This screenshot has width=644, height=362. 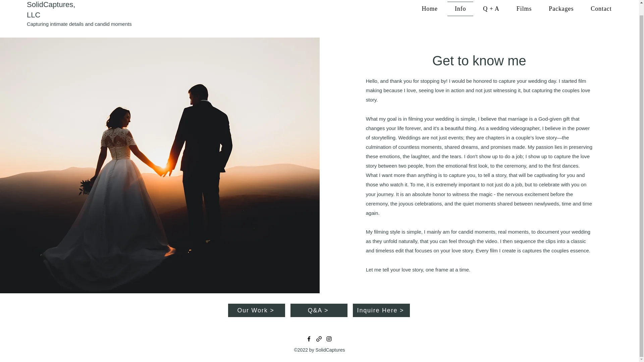 I want to click on Packages, so click(x=561, y=9).